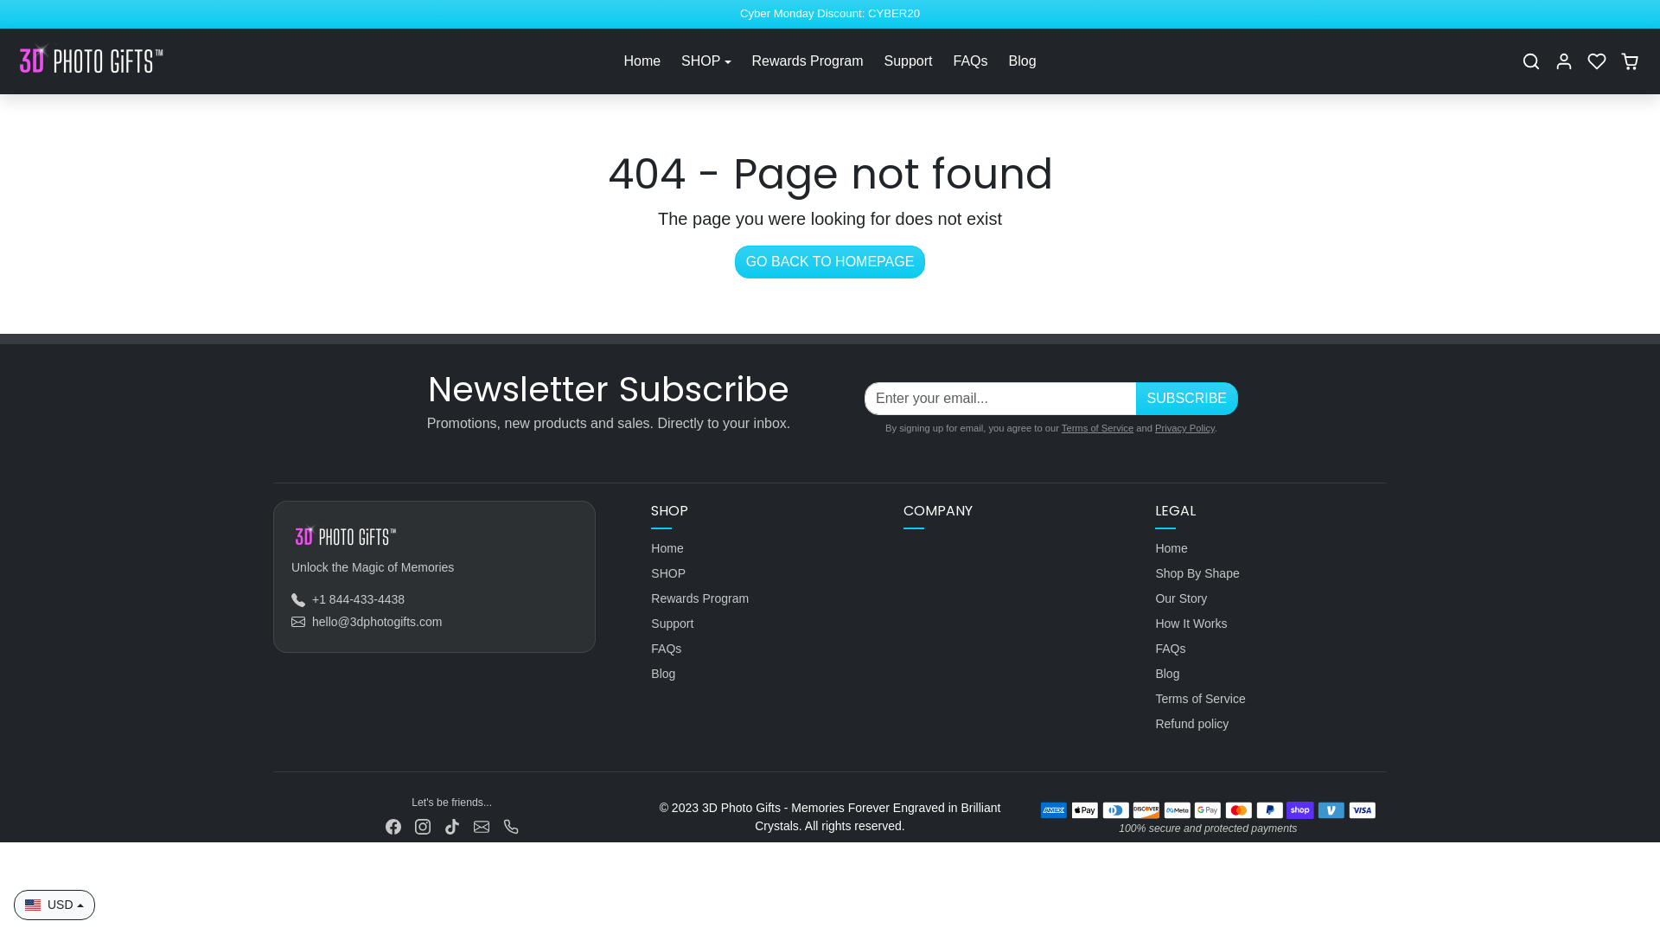  I want to click on Support, so click(908, 61).